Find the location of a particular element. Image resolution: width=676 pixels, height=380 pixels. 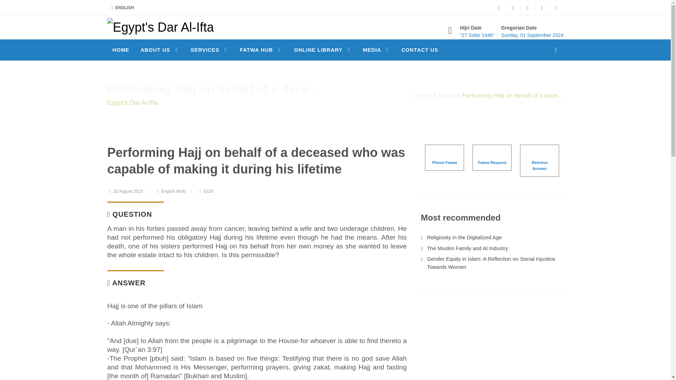

SERVICES is located at coordinates (209, 50).